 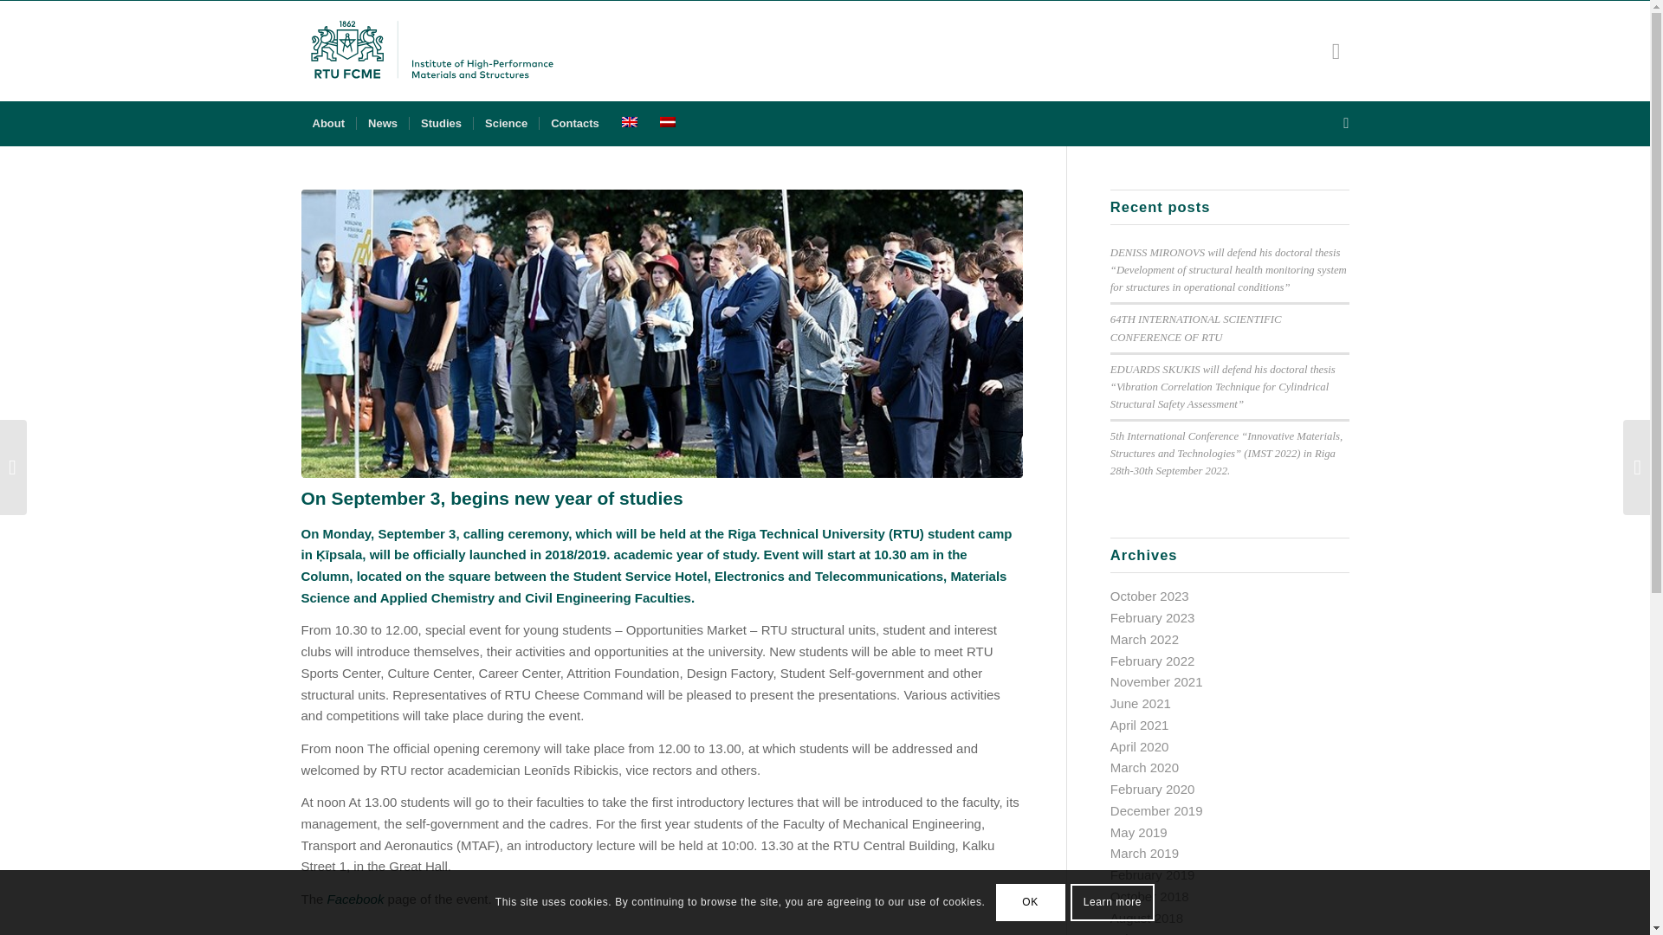 I want to click on About, so click(x=329, y=123).